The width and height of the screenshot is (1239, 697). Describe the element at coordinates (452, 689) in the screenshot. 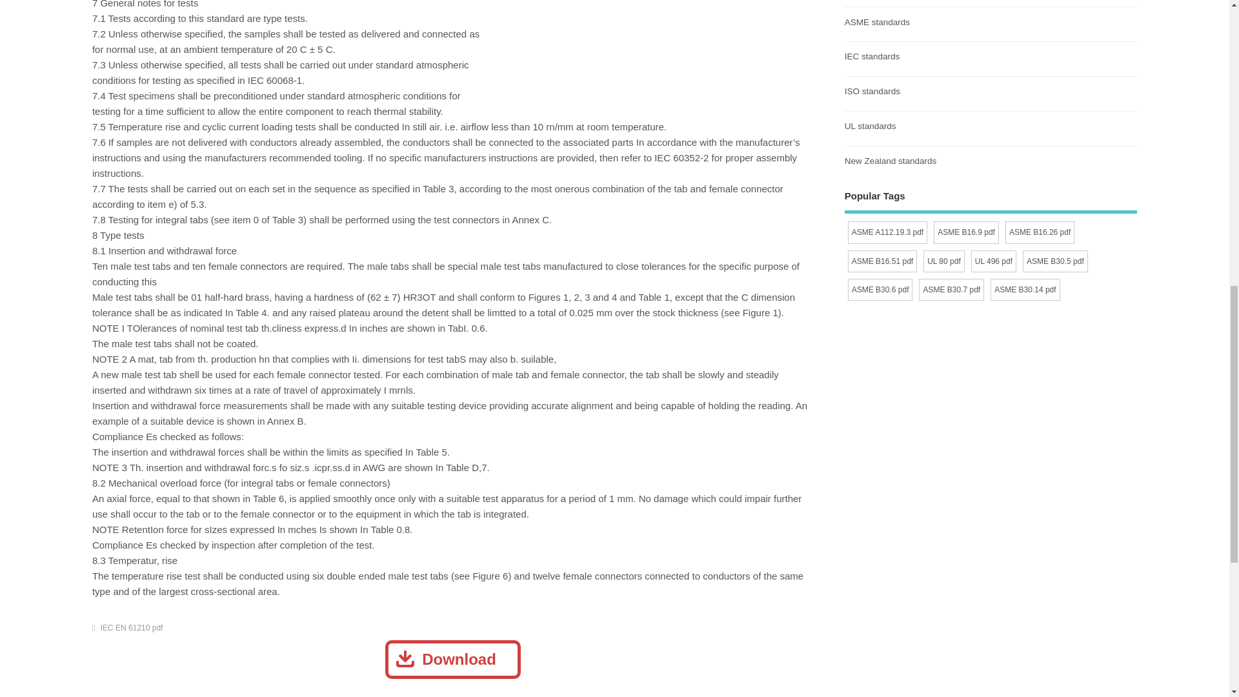

I see `Advertisement` at that location.